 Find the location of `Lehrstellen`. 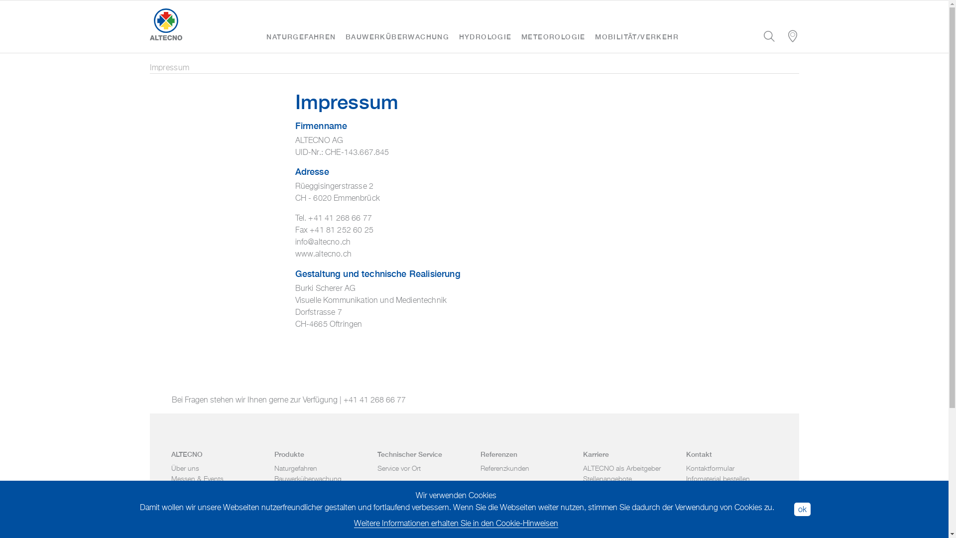

Lehrstellen is located at coordinates (599, 489).